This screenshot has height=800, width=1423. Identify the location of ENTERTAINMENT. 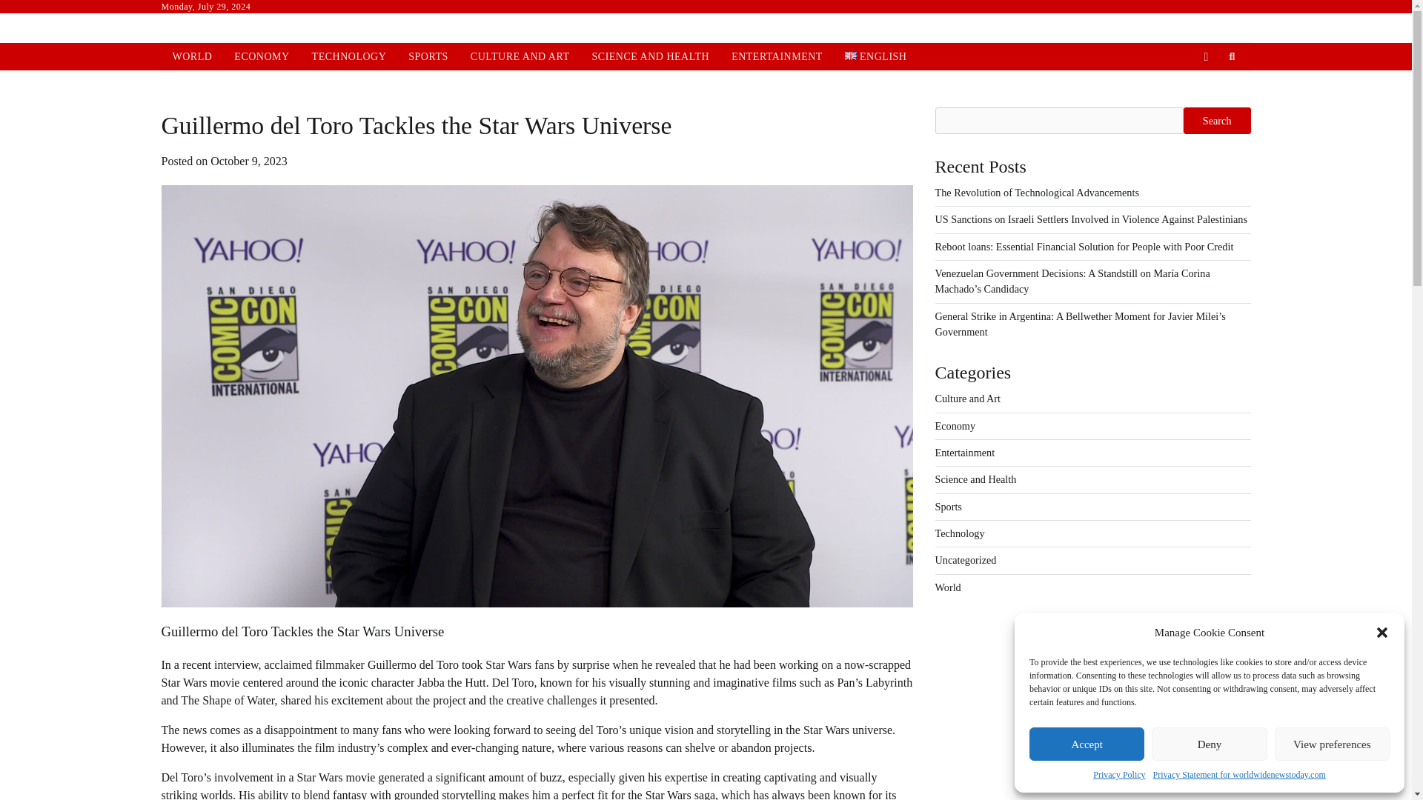
(777, 56).